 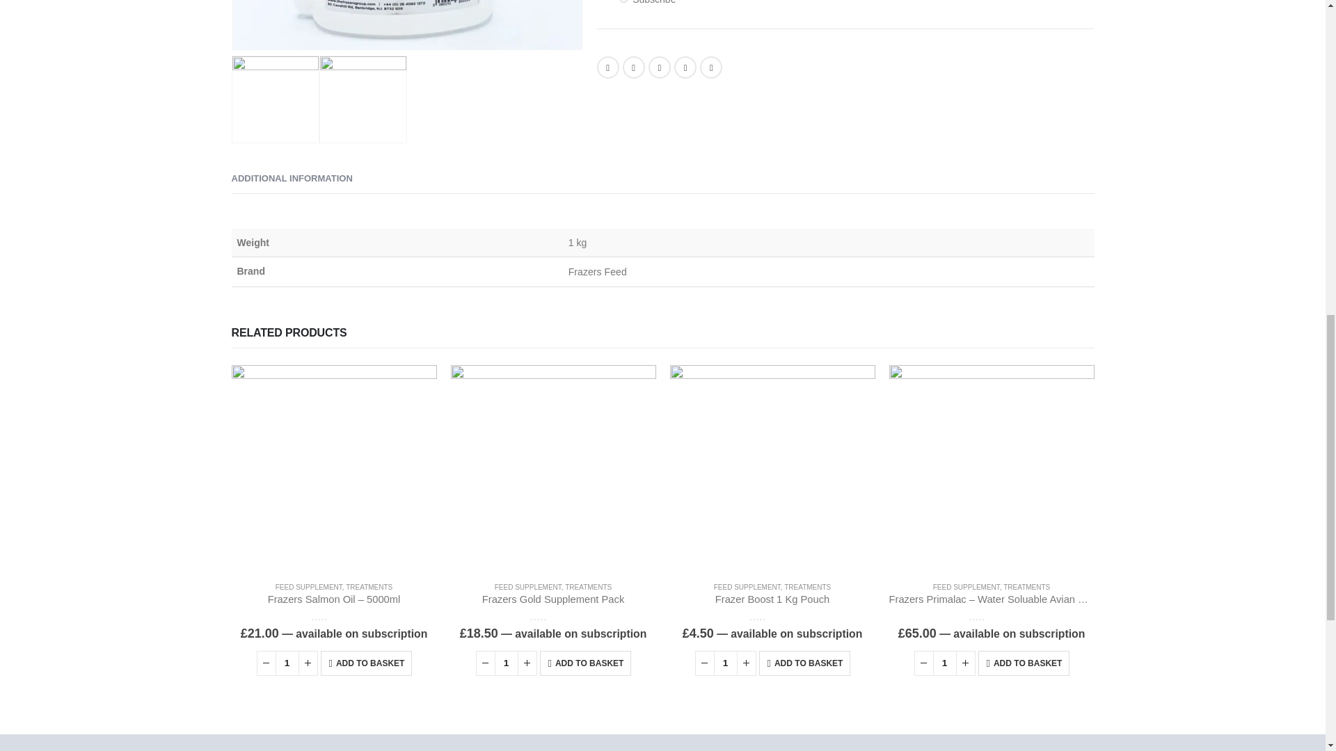 I want to click on Glycoboost-1.jpg, so click(x=276, y=99).